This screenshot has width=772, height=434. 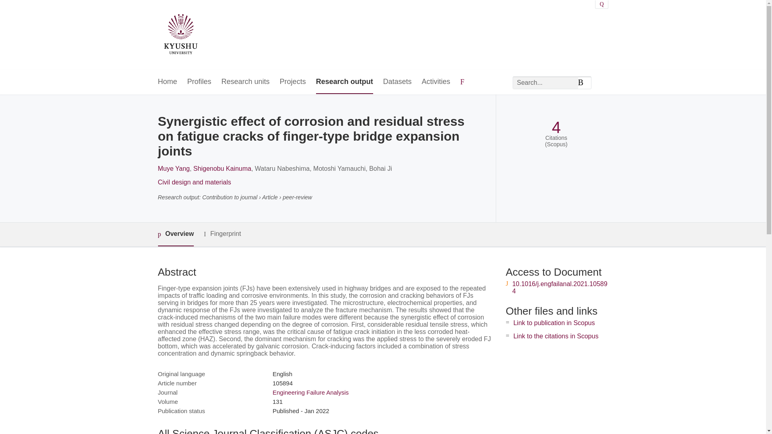 What do you see at coordinates (436, 82) in the screenshot?
I see `Activities` at bounding box center [436, 82].